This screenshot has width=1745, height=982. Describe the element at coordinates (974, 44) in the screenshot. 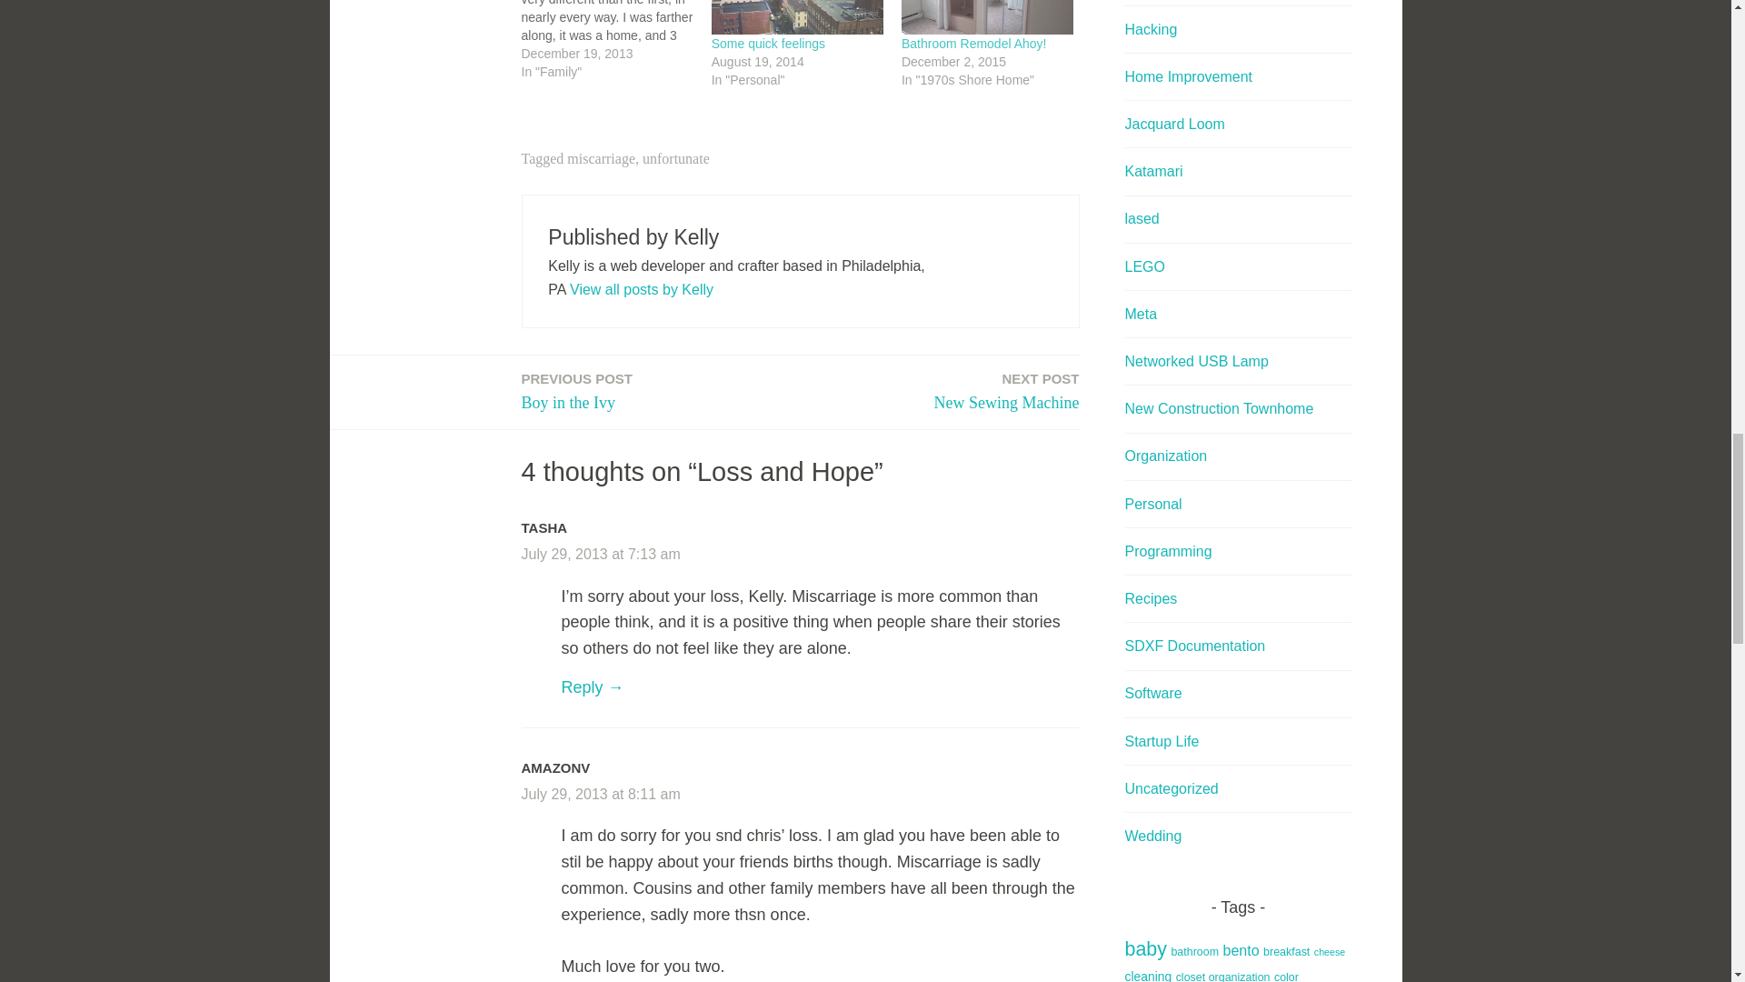

I see `Bathroom Remodel Ahoy!` at that location.